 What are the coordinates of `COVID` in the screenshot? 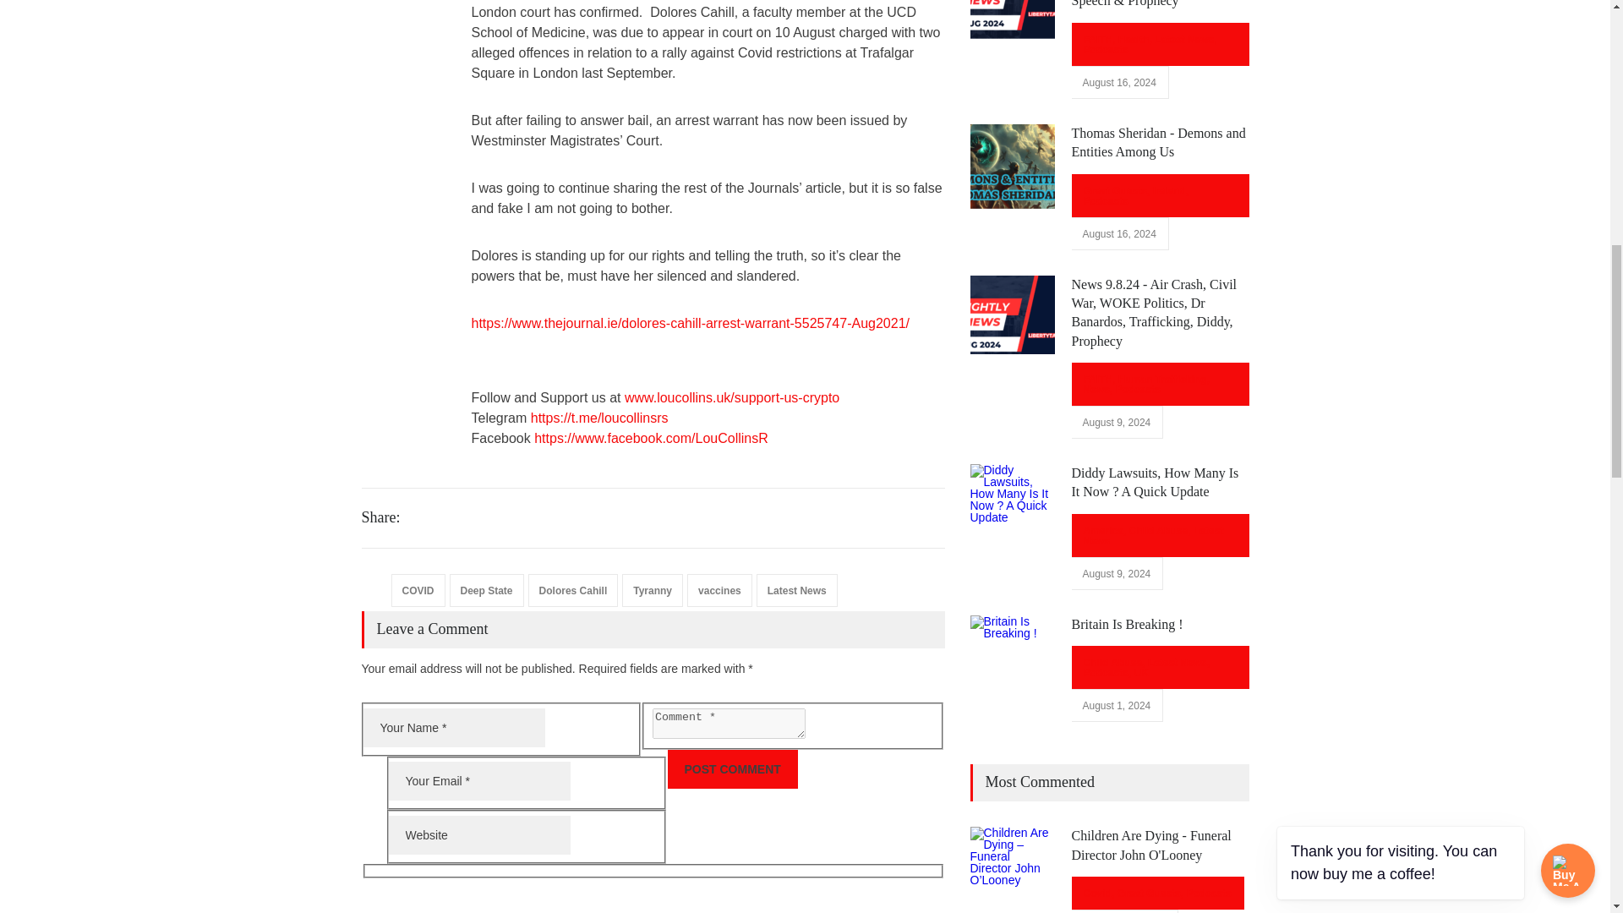 It's located at (418, 590).